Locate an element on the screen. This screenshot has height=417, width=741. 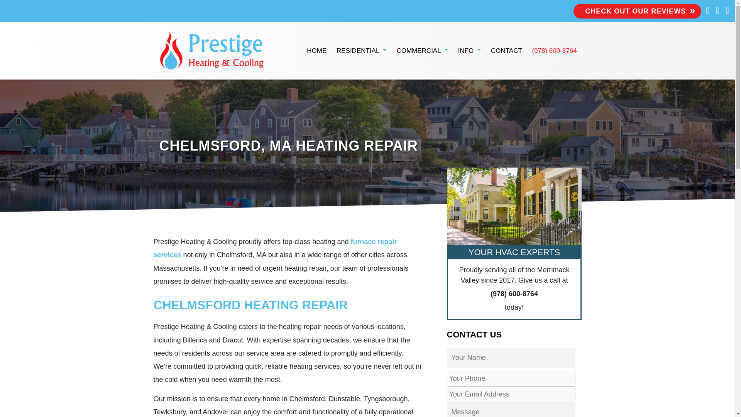
CONTACT is located at coordinates (506, 51).